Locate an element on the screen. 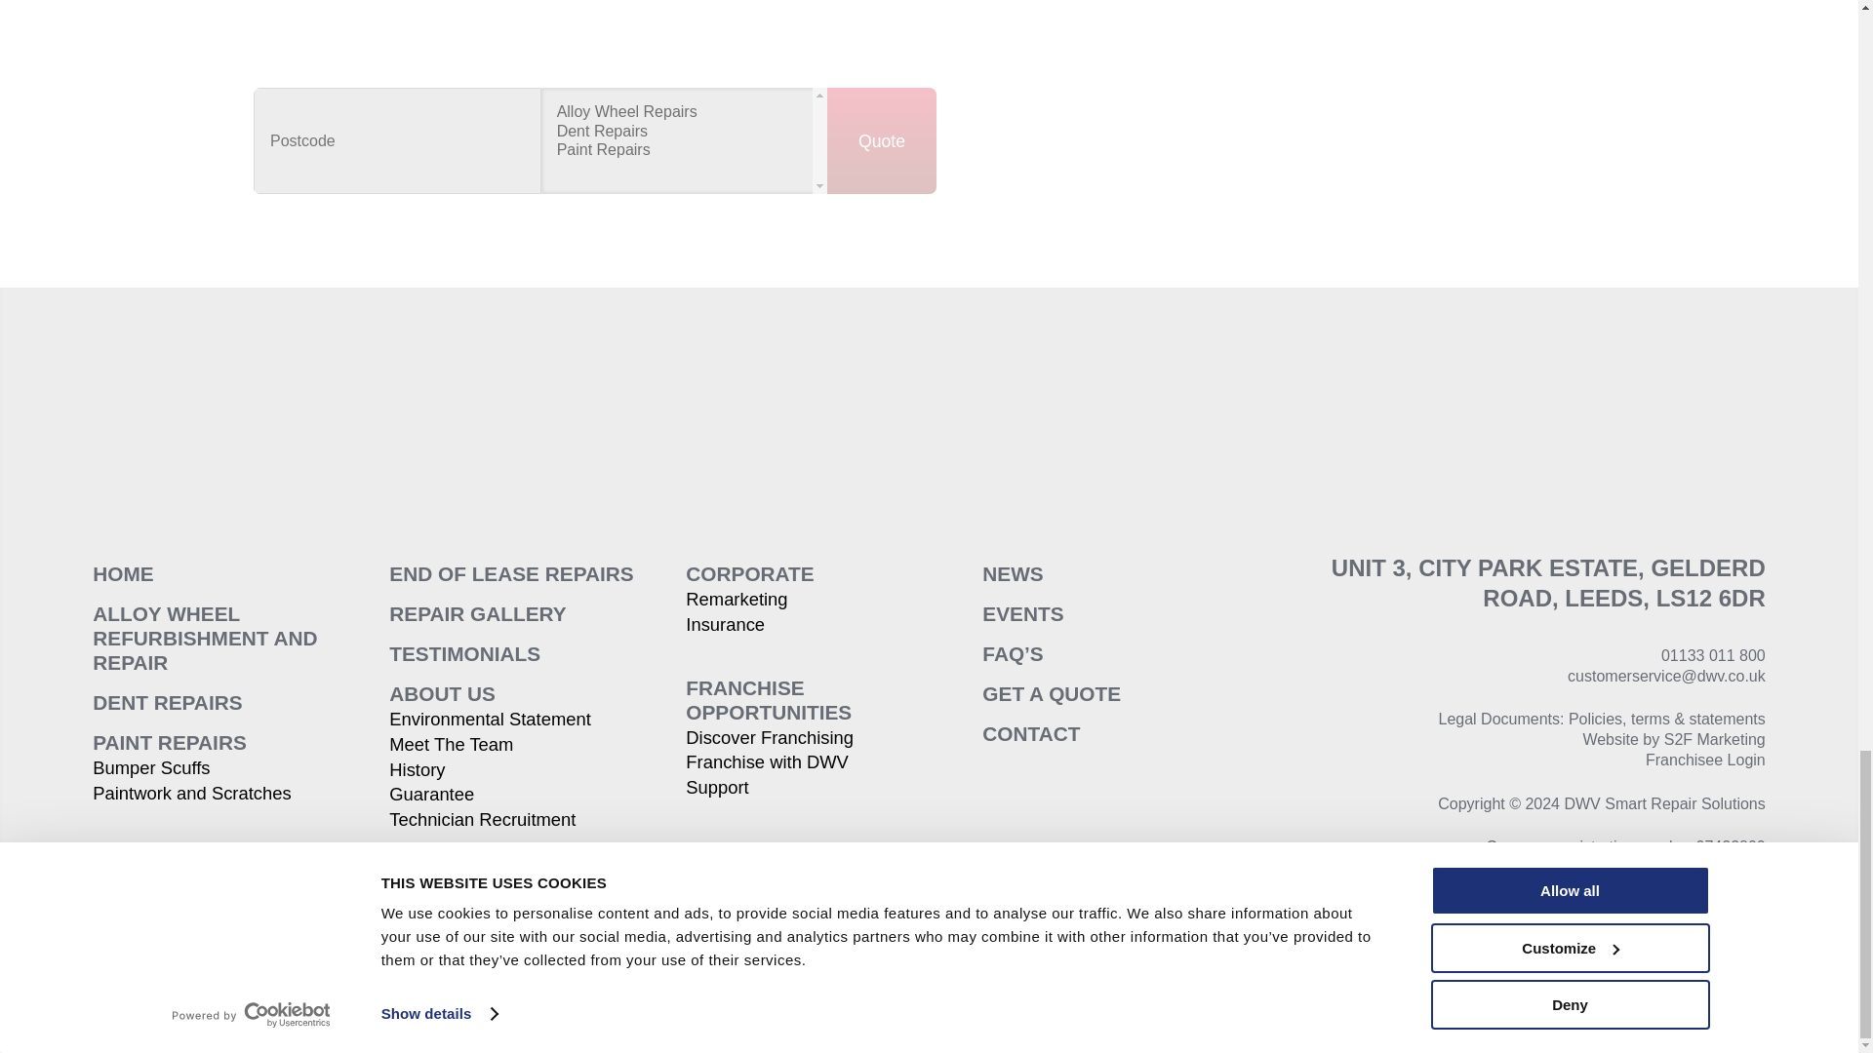  Quote is located at coordinates (882, 140).